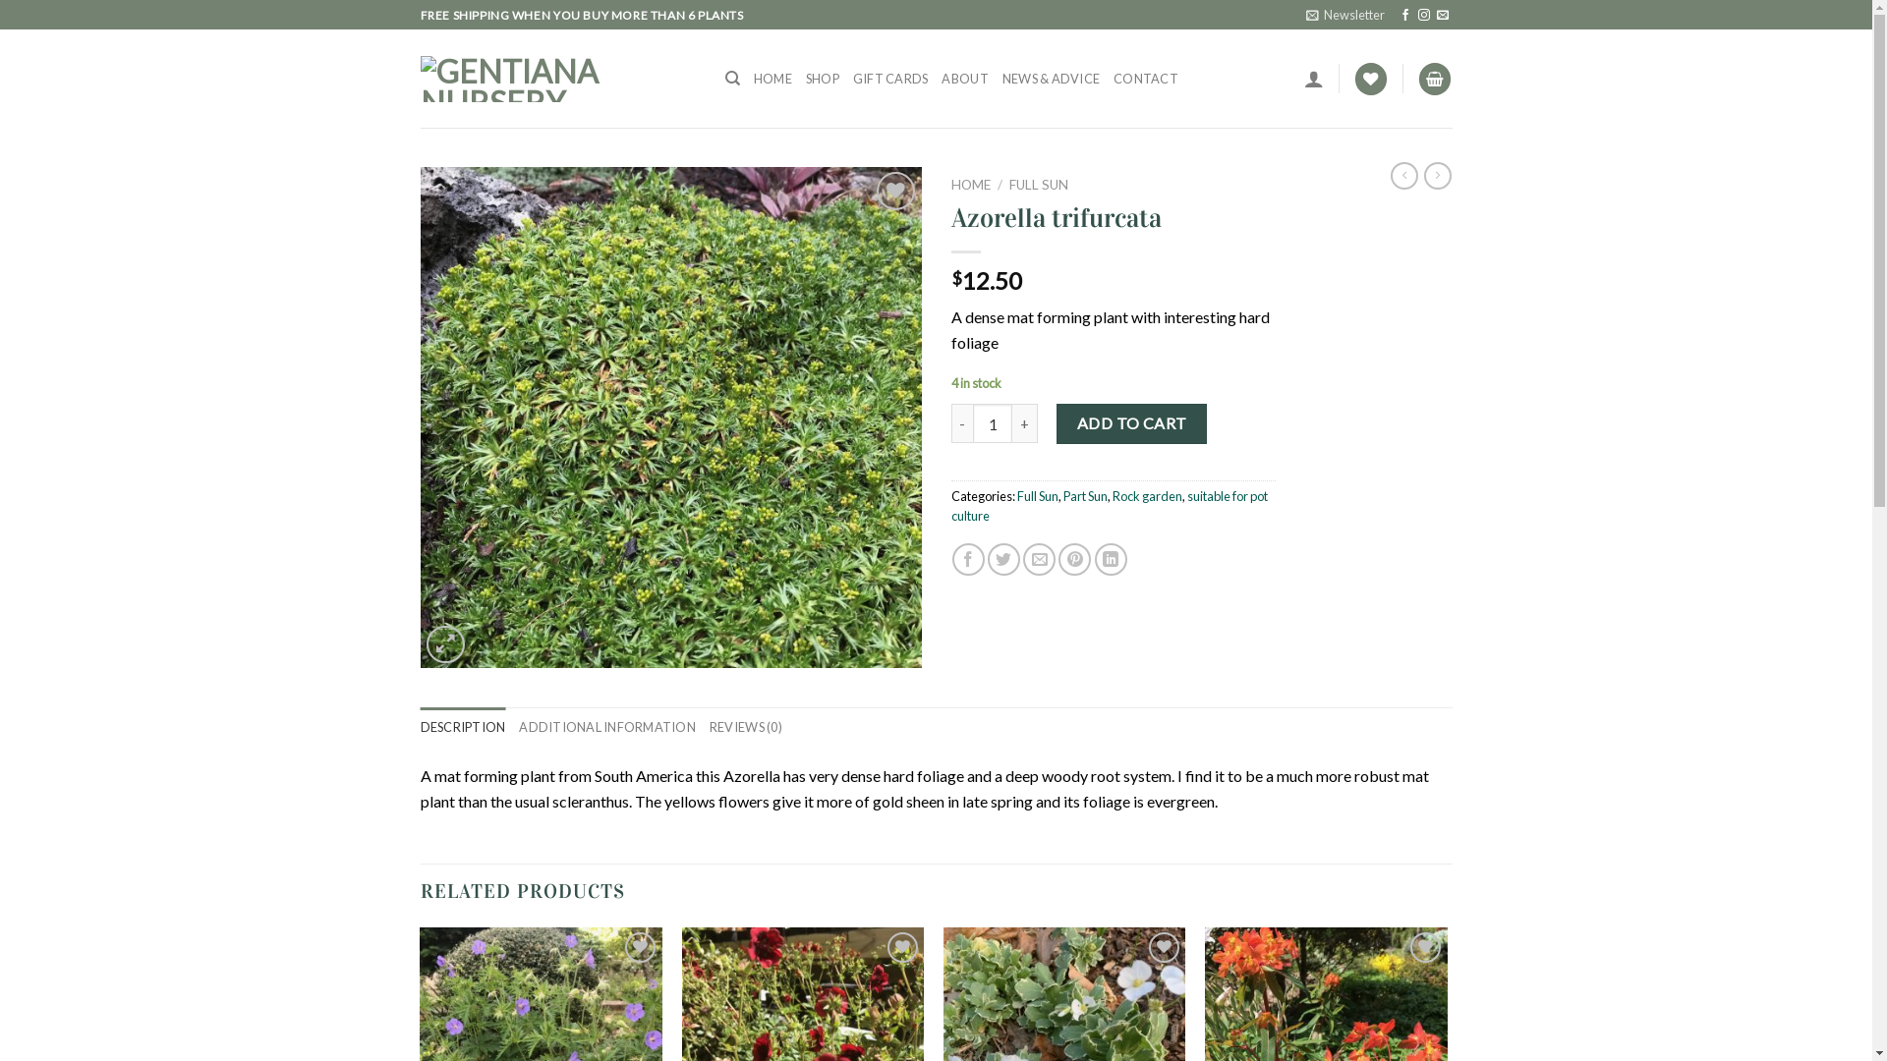 The width and height of the screenshot is (1887, 1061). Describe the element at coordinates (1146, 79) in the screenshot. I see `CONTACT` at that location.